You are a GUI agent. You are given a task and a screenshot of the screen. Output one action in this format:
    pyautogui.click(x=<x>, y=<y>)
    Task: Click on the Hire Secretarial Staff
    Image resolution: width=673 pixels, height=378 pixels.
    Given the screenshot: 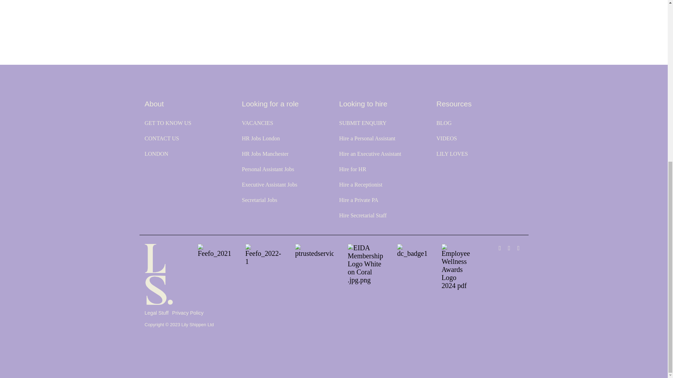 What is the action you would take?
    pyautogui.click(x=363, y=215)
    